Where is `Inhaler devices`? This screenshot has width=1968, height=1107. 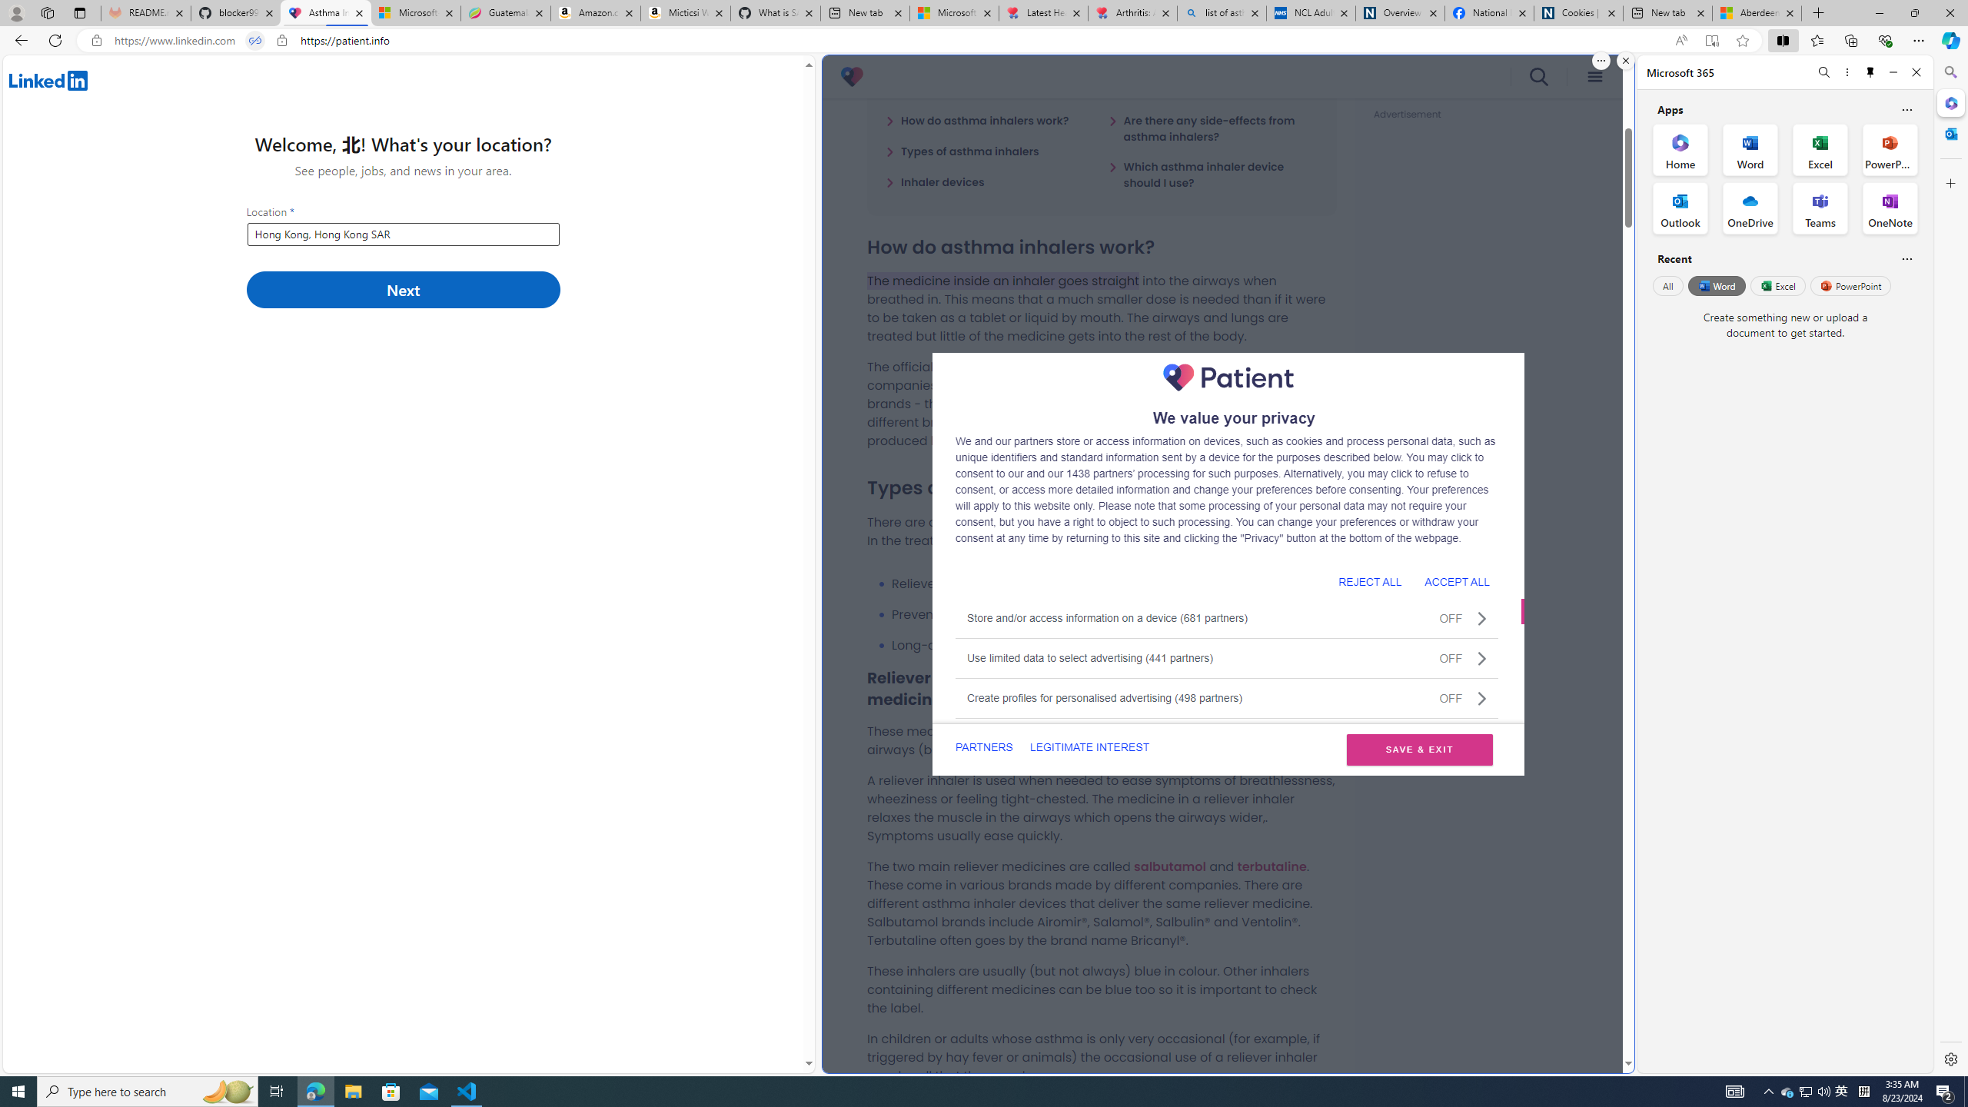
Inhaler devices is located at coordinates (935, 181).